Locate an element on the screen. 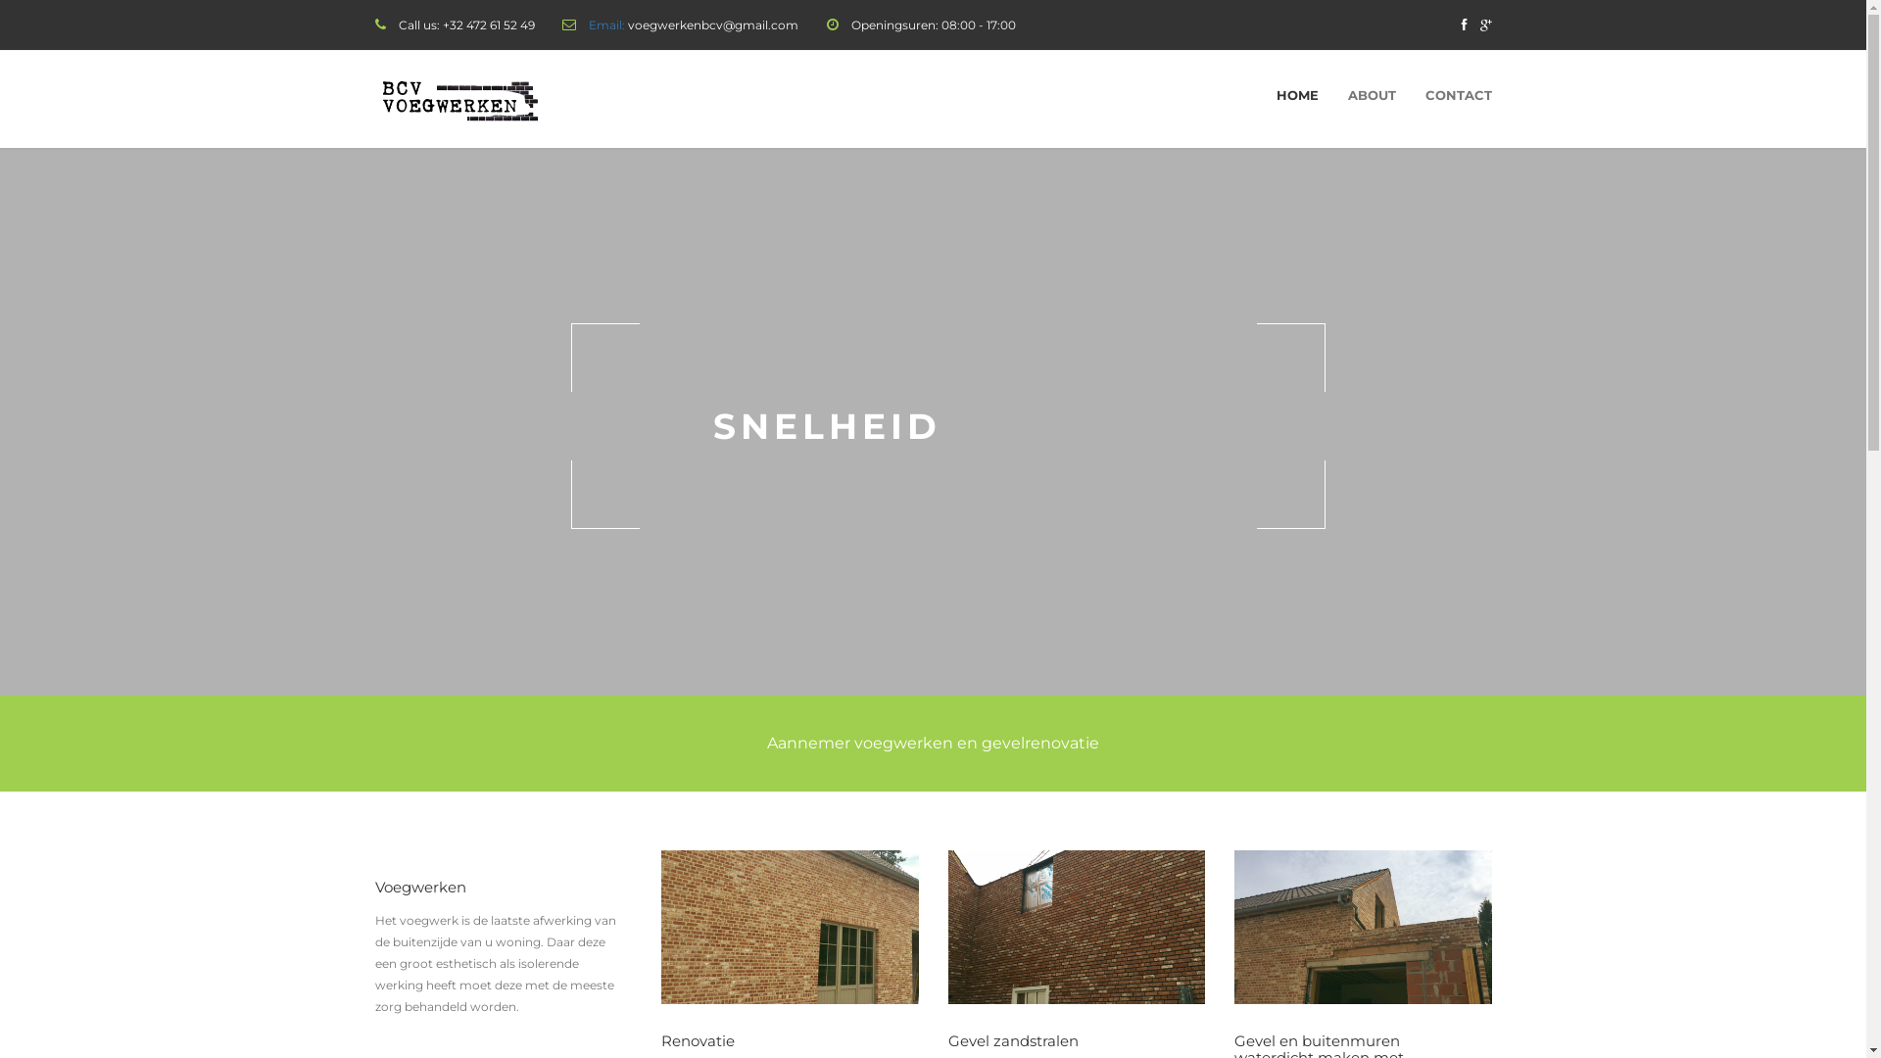 This screenshot has height=1058, width=1881. Email: is located at coordinates (607, 25).